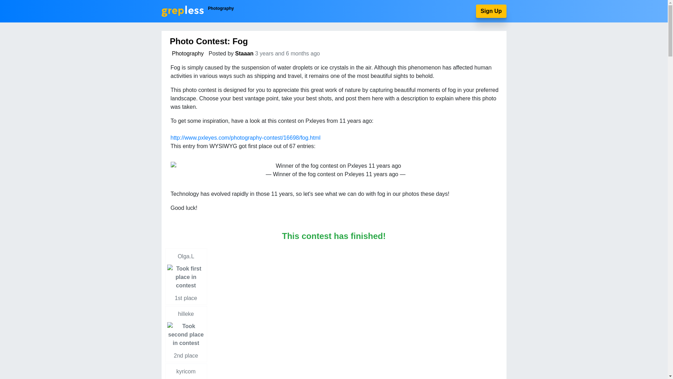 This screenshot has width=673, height=379. I want to click on Photography, so click(186, 371).